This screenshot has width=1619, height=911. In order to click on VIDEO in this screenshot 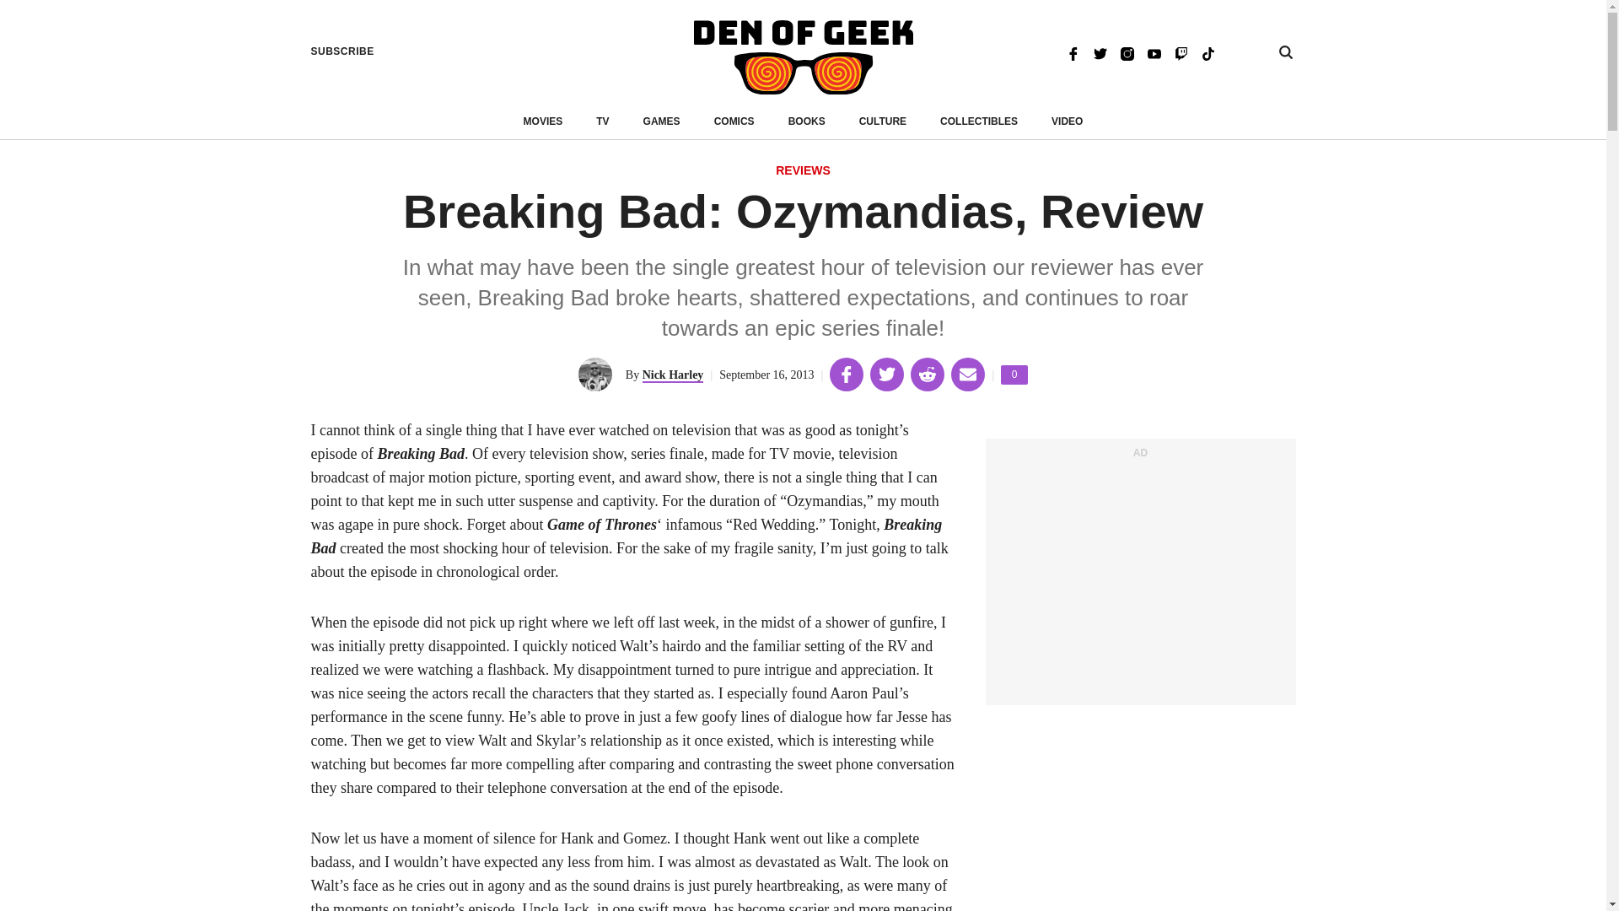, I will do `click(1067, 121)`.